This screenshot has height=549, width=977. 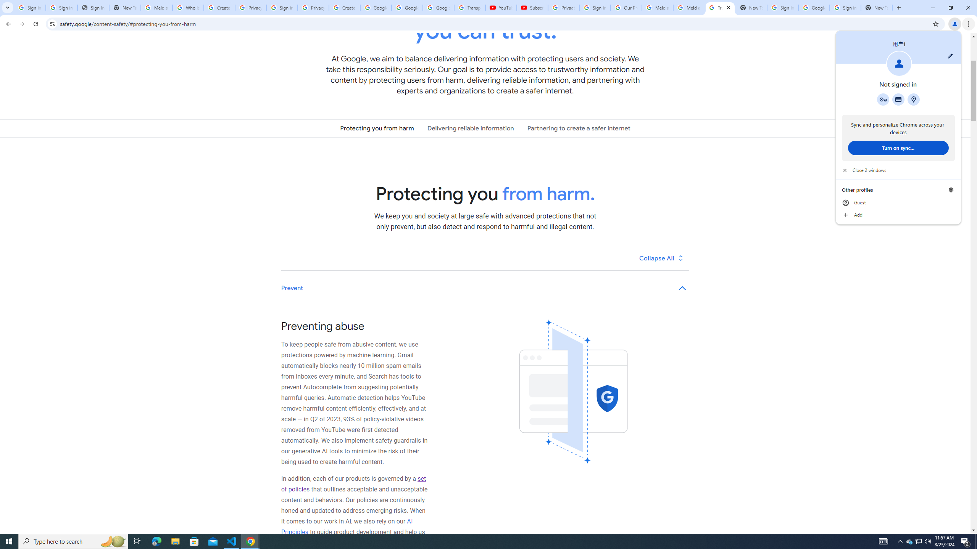 I want to click on Type here to search, so click(x=73, y=541).